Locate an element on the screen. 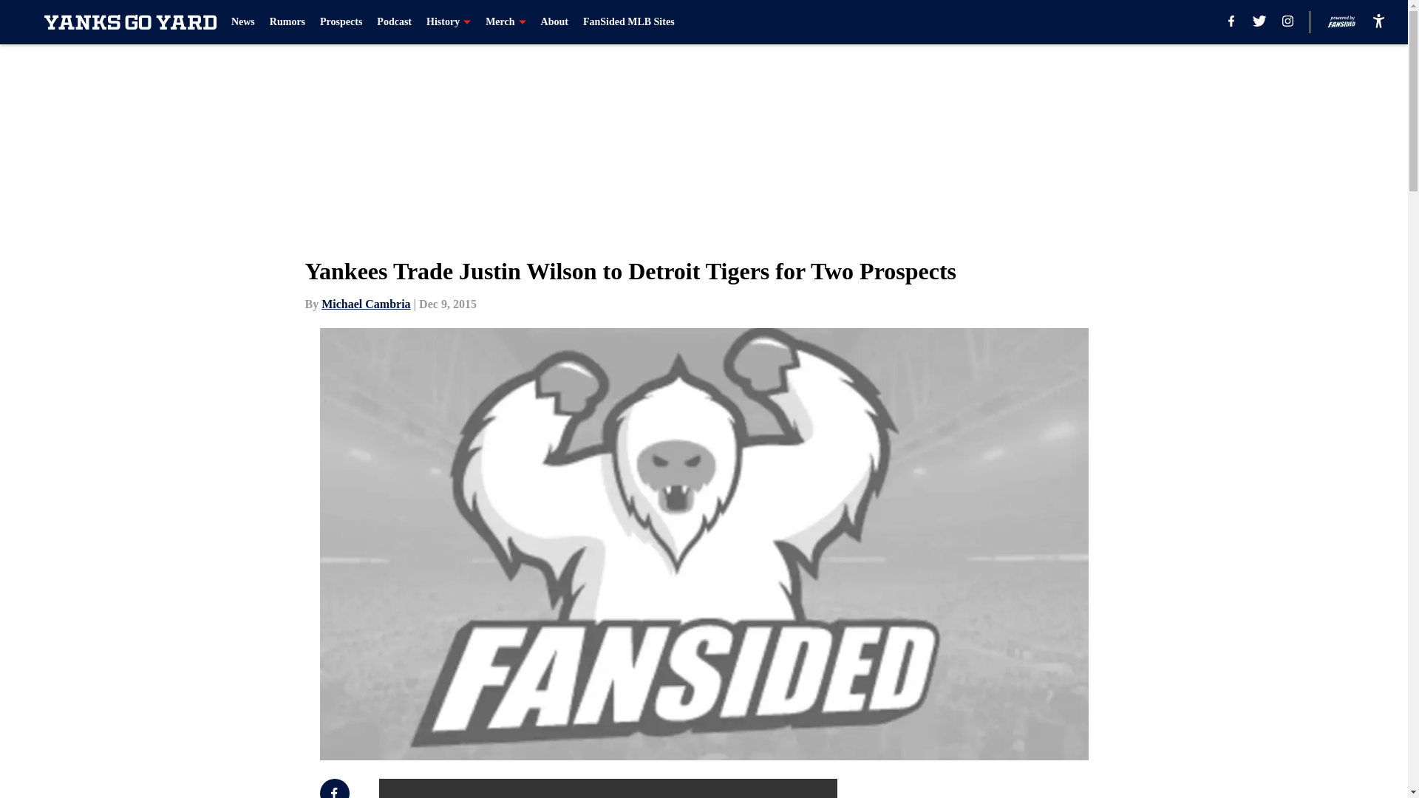  FanSided MLB Sites is located at coordinates (629, 22).